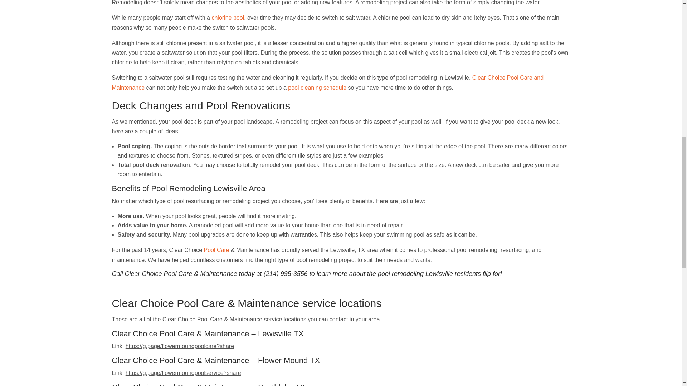 The image size is (687, 386). I want to click on Pool Care, so click(217, 250).